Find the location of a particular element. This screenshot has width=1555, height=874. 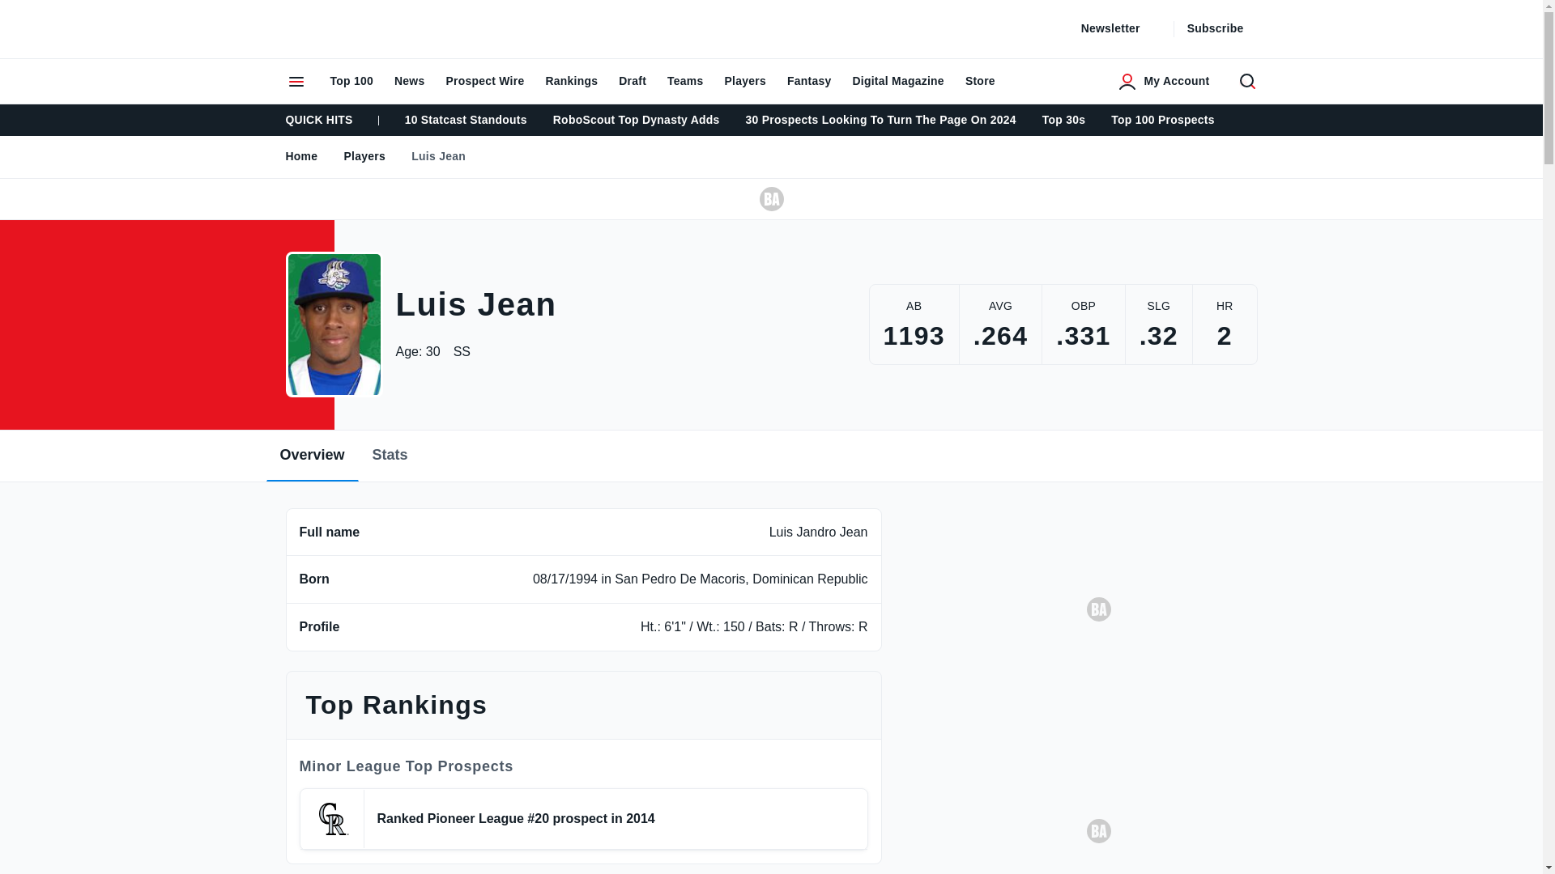

Stats is located at coordinates (390, 455).